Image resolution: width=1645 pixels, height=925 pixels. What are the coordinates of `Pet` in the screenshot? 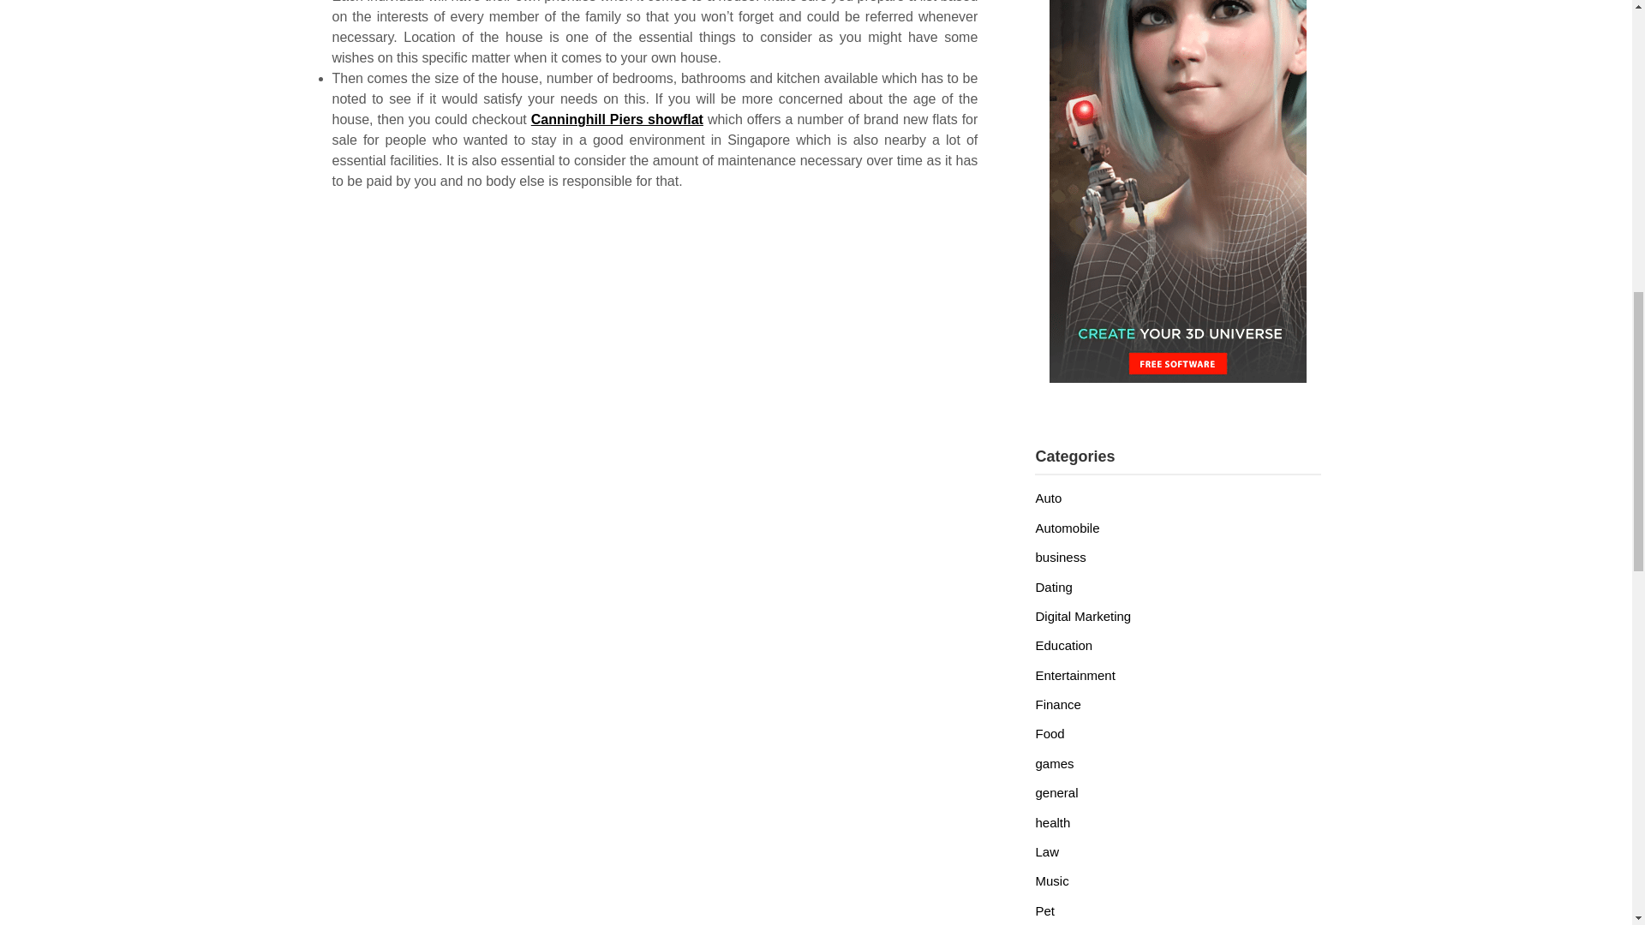 It's located at (1044, 911).